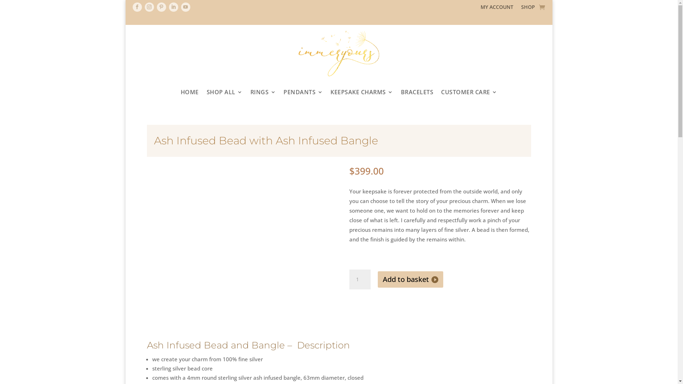 The image size is (683, 384). I want to click on Follow on Youtube, so click(185, 7).